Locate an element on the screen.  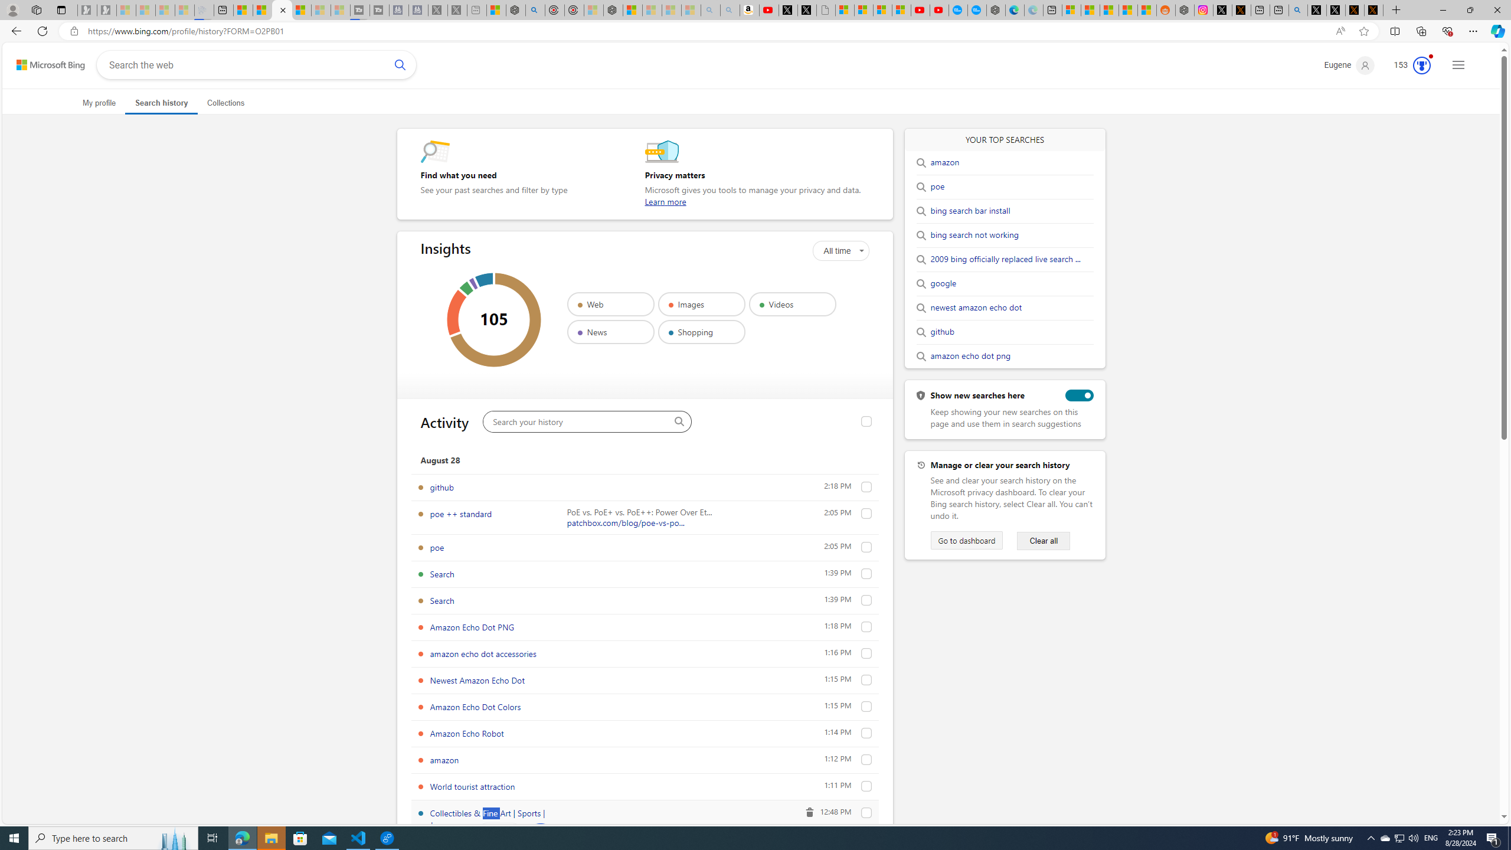
Search your history is located at coordinates (679, 421).